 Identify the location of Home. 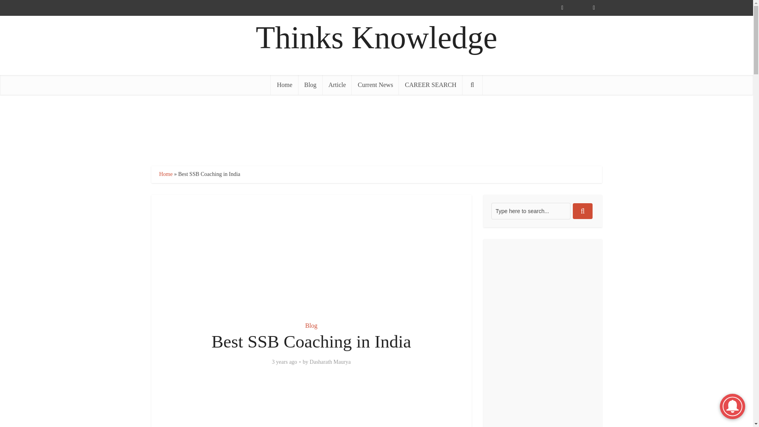
(165, 174).